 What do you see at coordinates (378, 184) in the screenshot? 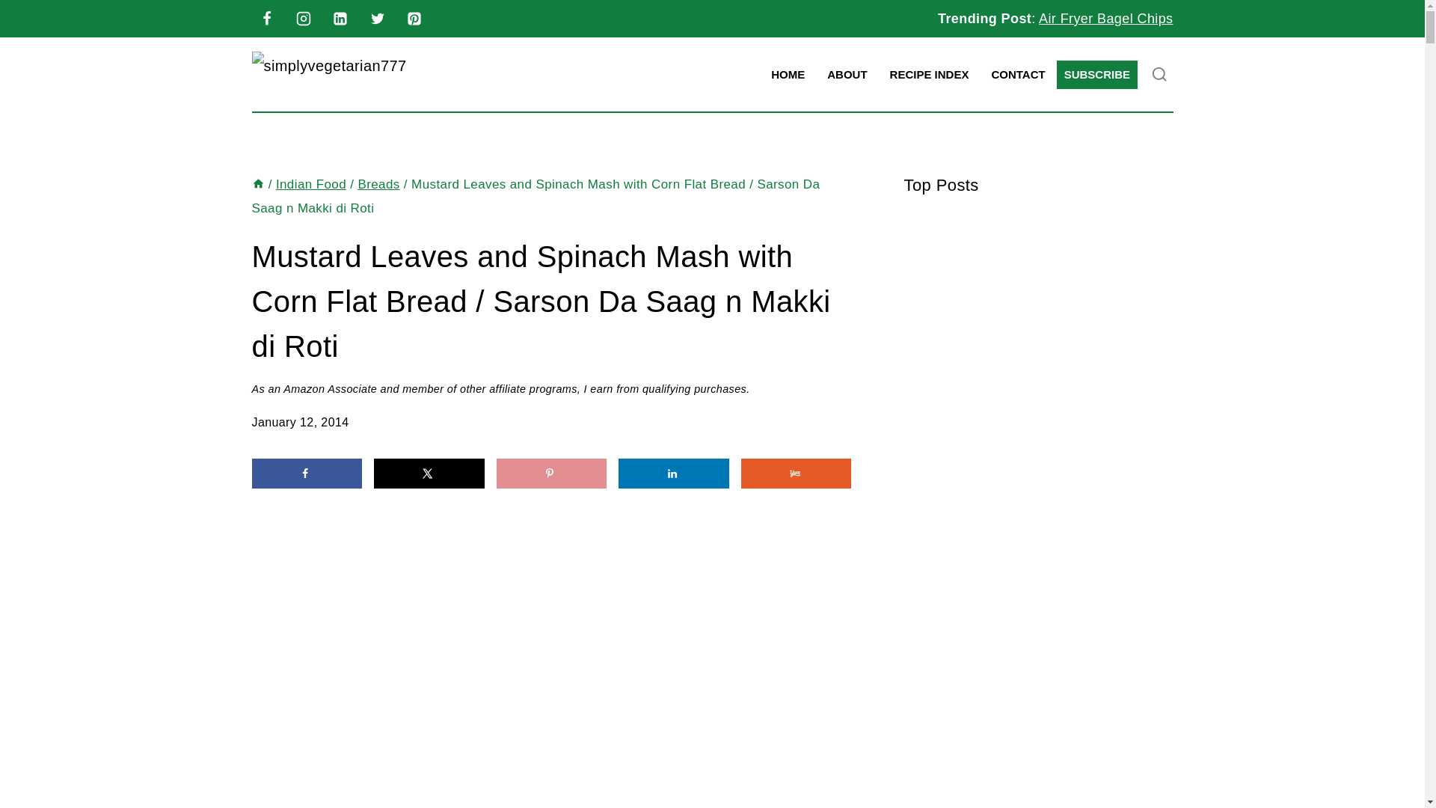
I see `Breads` at bounding box center [378, 184].